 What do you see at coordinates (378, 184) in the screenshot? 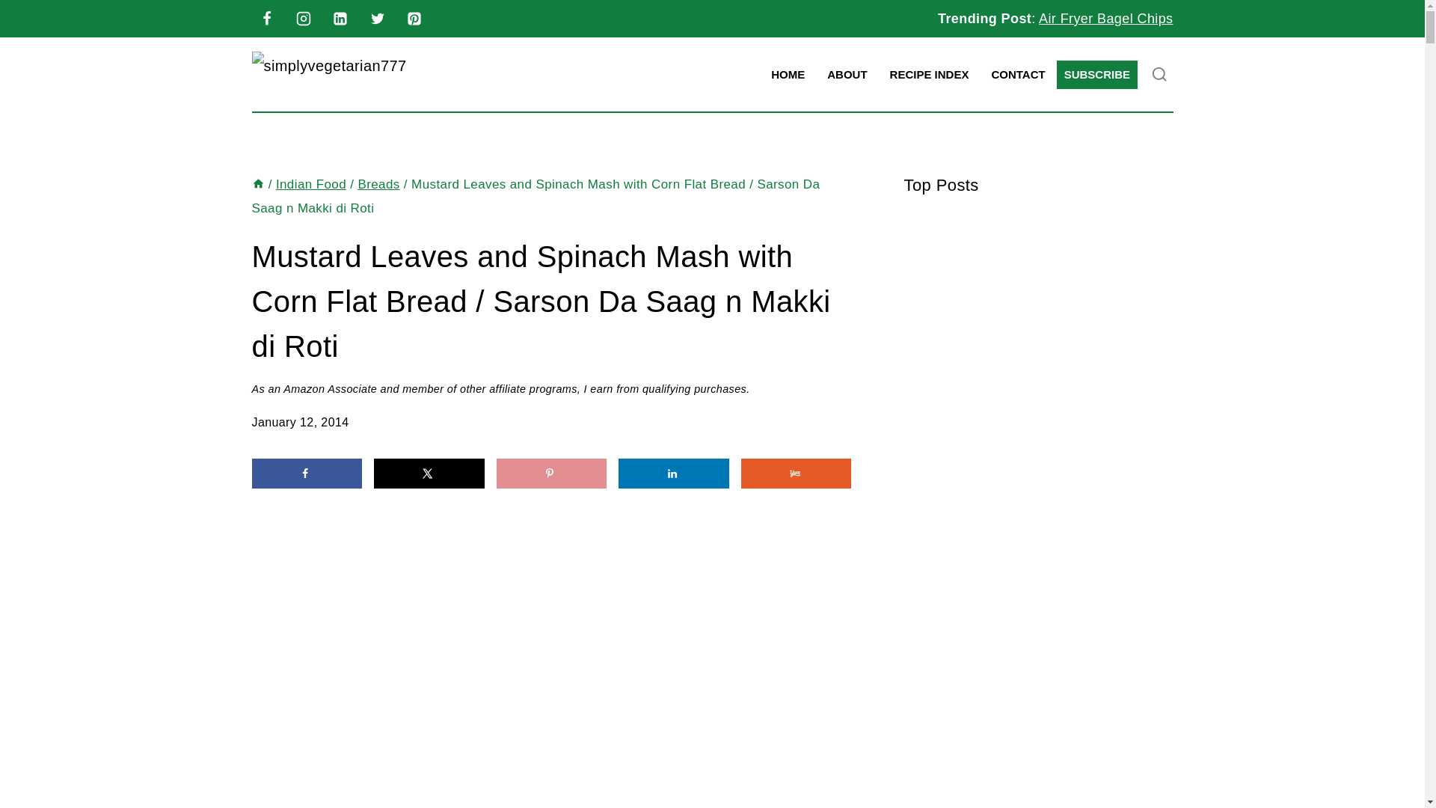
I see `Breads` at bounding box center [378, 184].